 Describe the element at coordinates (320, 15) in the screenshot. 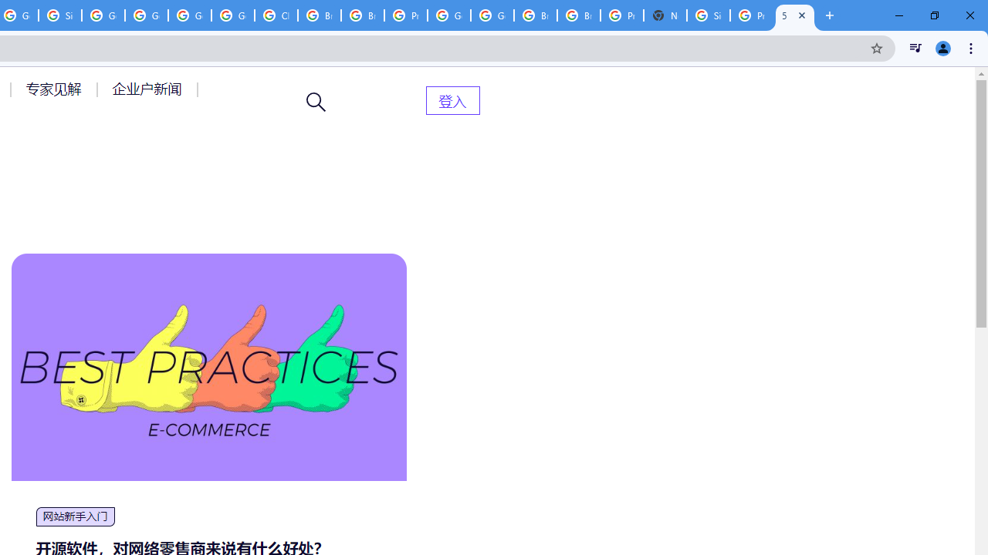

I see `Browse Chrome as a guest - Computer - Google Chrome Help` at that location.